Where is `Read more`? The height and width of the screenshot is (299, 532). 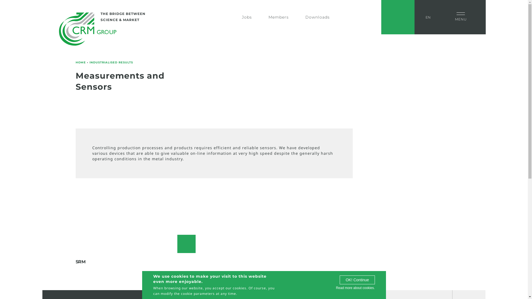 Read more is located at coordinates (186, 244).